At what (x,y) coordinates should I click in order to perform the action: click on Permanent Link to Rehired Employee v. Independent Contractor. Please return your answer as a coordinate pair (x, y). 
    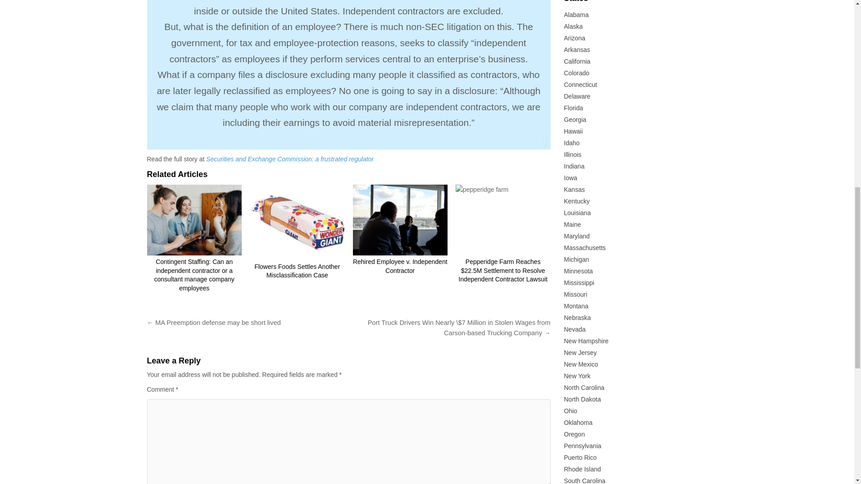
    Looking at the image, I should click on (400, 220).